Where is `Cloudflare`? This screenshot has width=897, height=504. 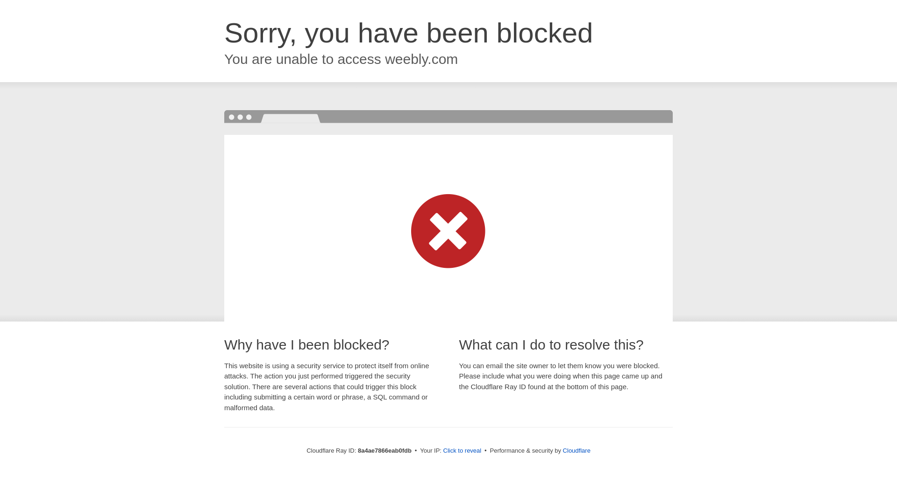
Cloudflare is located at coordinates (577, 450).